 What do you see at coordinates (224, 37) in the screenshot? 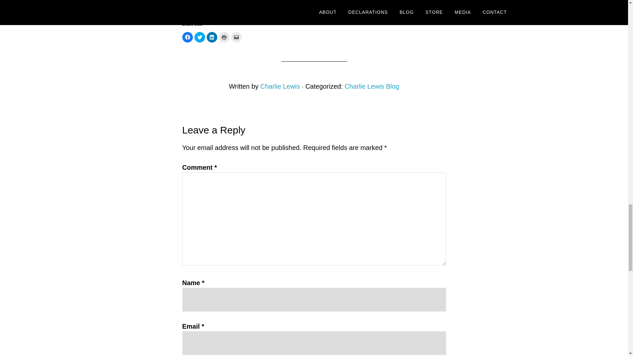
I see `Click to print` at bounding box center [224, 37].